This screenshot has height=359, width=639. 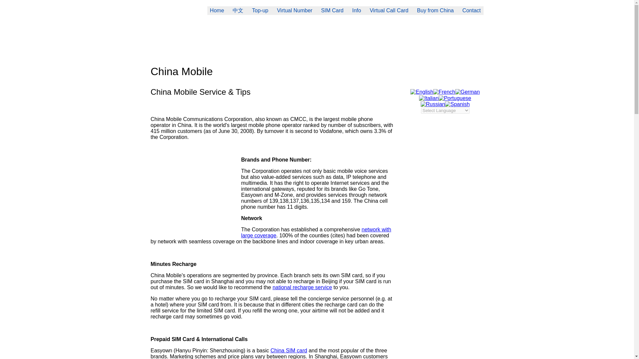 What do you see at coordinates (467, 92) in the screenshot?
I see `German` at bounding box center [467, 92].